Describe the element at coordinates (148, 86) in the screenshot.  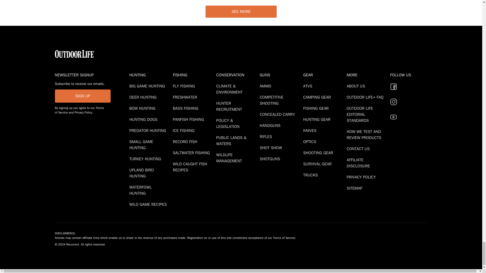
I see `Big Game Hunting` at that location.